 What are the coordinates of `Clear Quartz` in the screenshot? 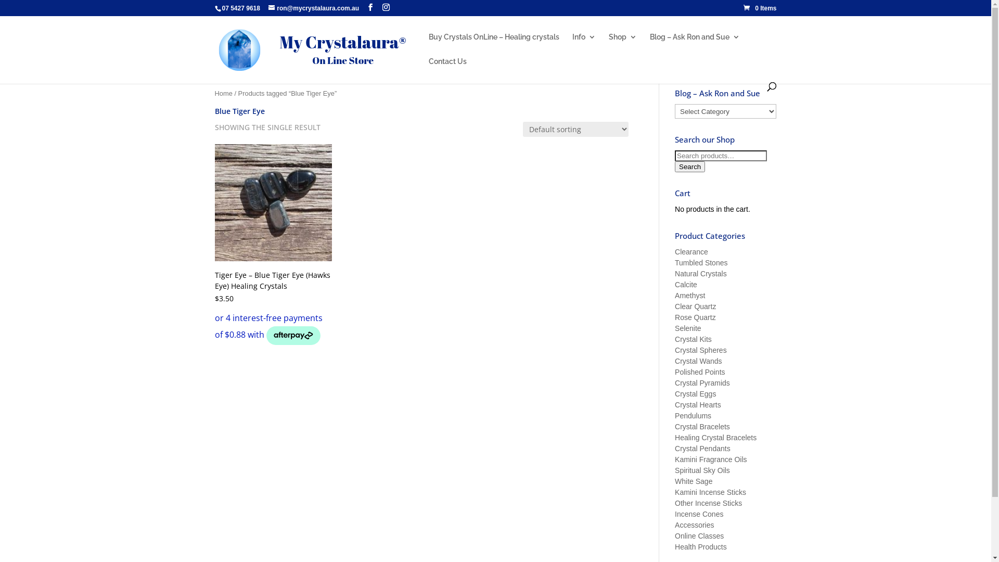 It's located at (695, 306).